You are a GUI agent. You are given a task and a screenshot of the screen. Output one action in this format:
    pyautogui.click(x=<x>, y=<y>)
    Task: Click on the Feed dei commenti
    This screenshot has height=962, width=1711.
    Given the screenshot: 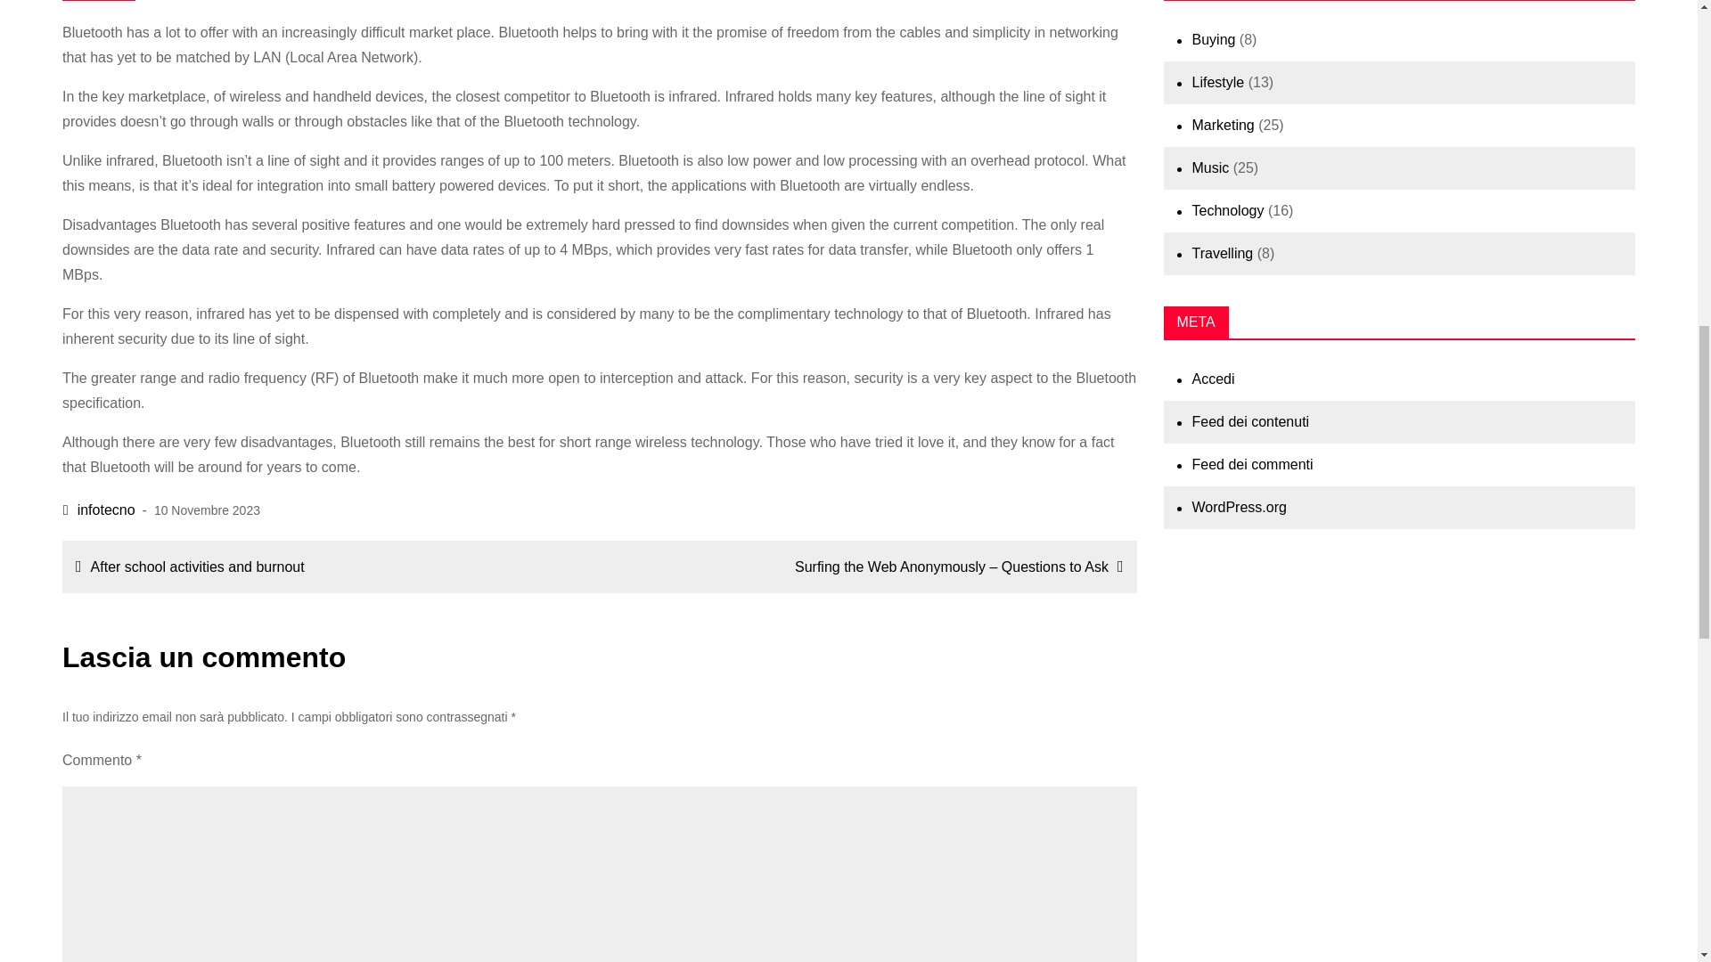 What is the action you would take?
    pyautogui.click(x=1253, y=465)
    